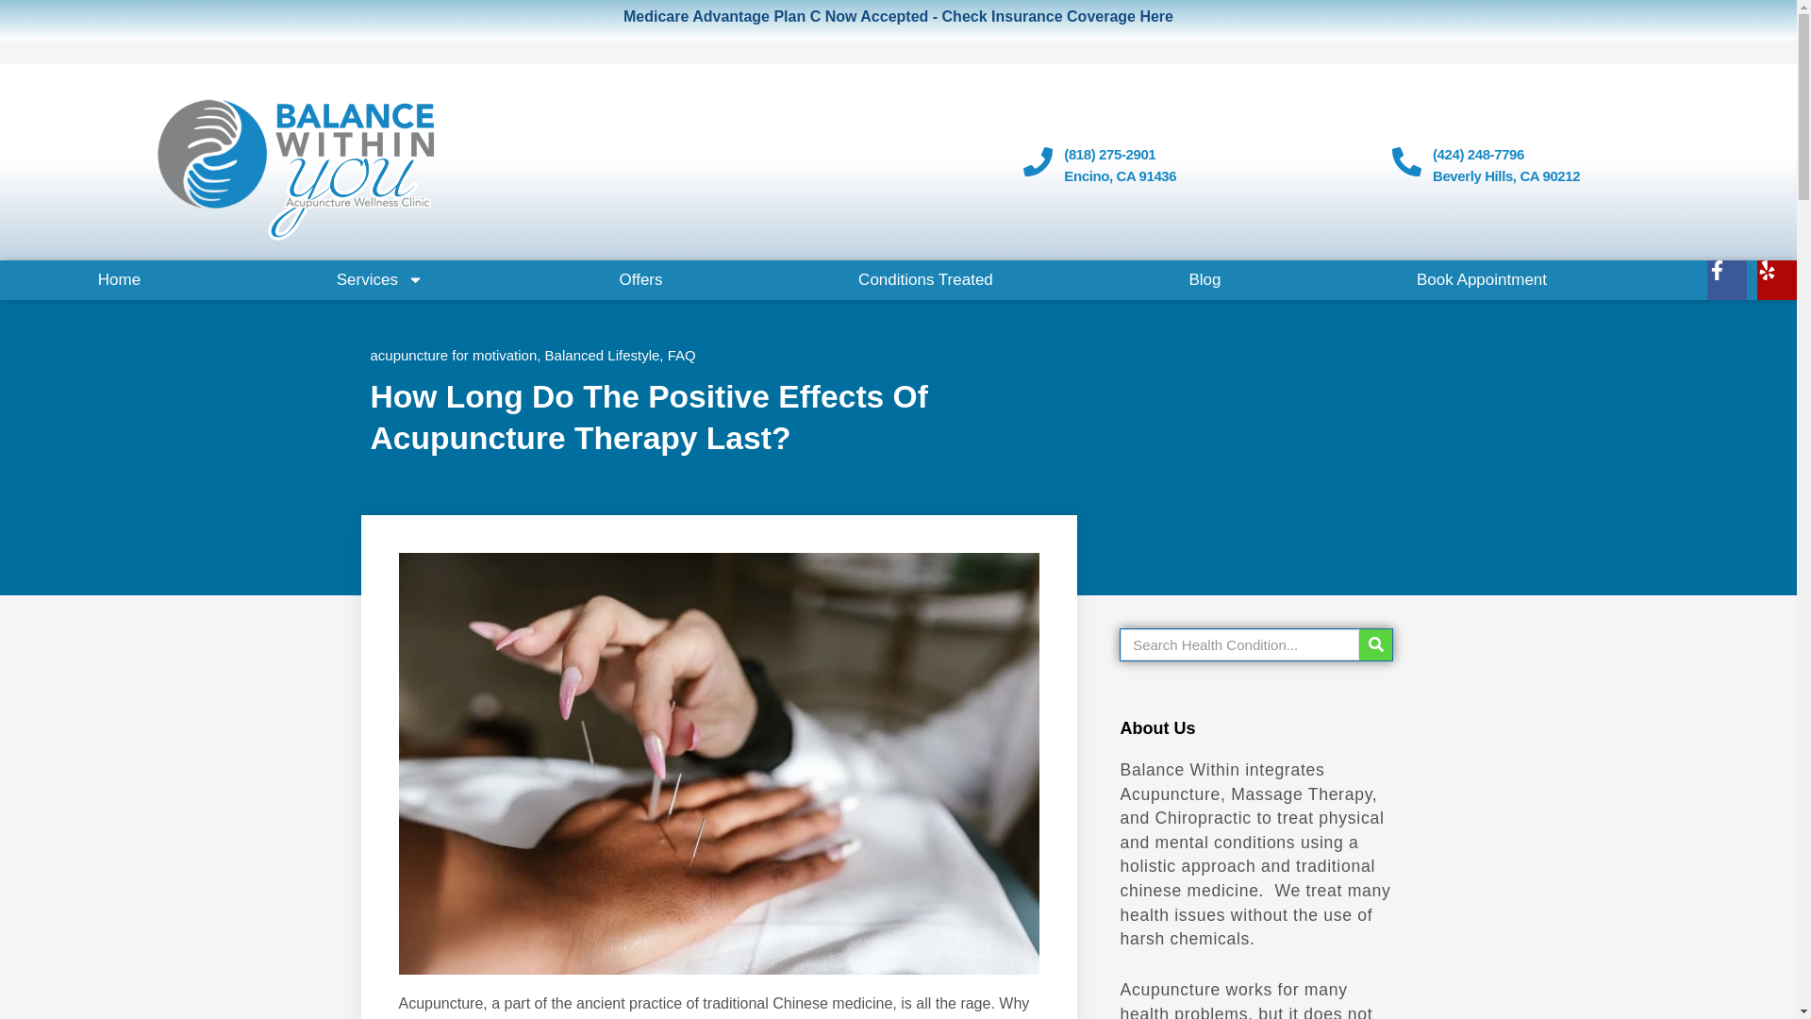 The width and height of the screenshot is (1811, 1019). I want to click on acupuncture for motivation, so click(453, 355).